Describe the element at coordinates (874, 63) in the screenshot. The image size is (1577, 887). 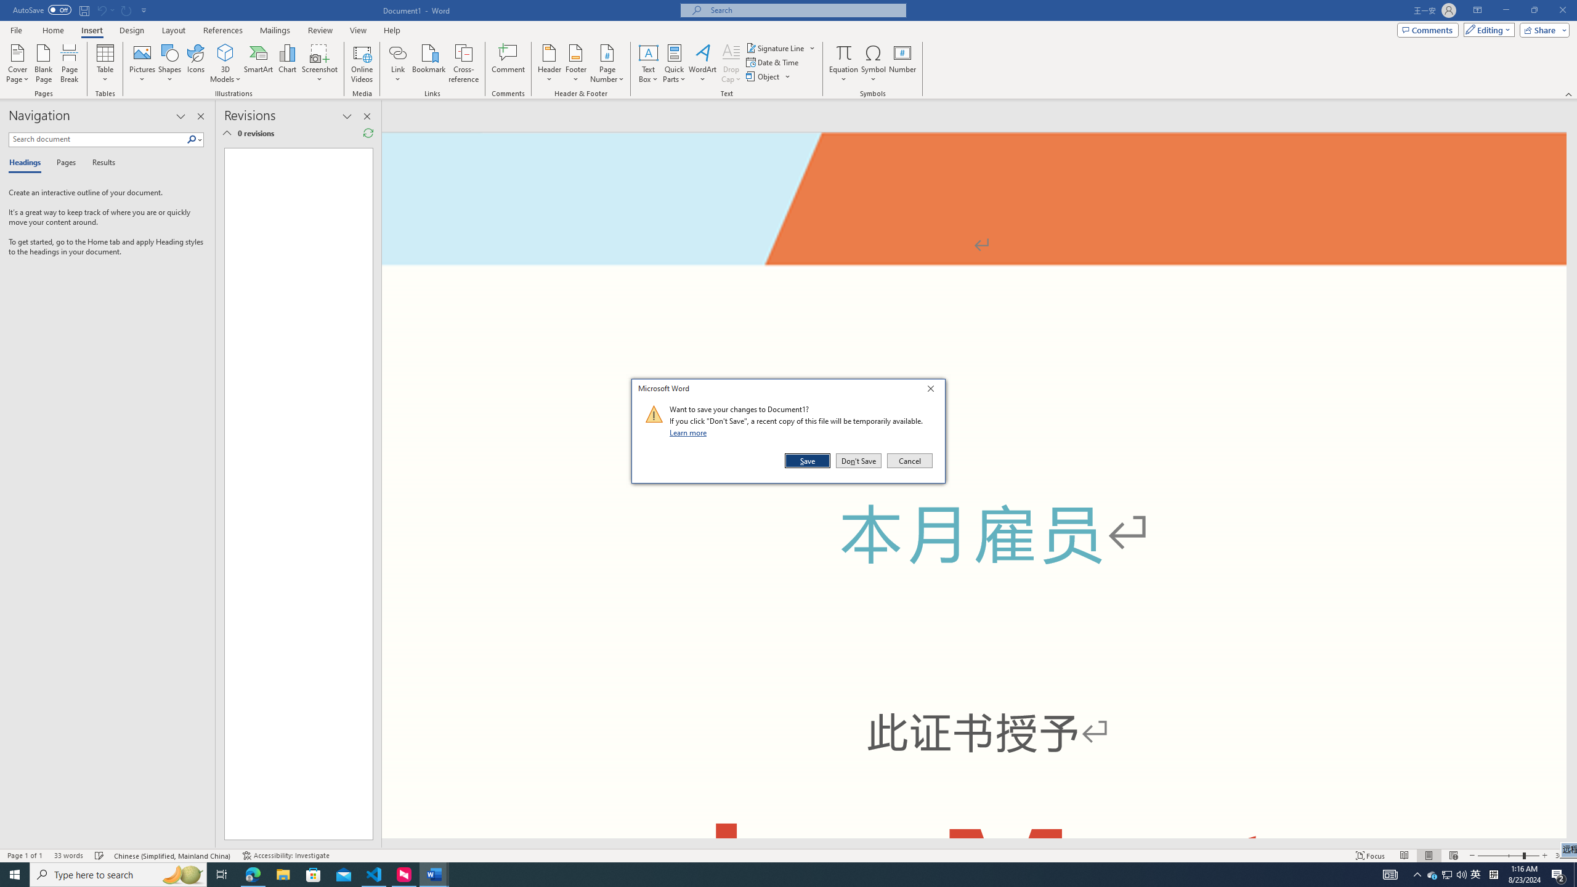
I see `Symbol` at that location.